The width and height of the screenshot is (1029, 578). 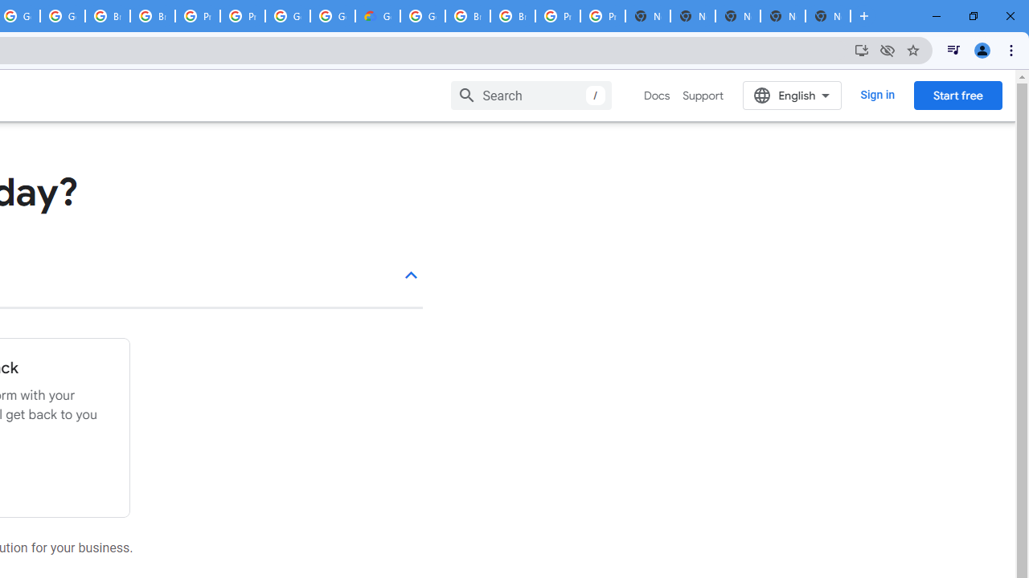 I want to click on Install Google Cloud, so click(x=862, y=50).